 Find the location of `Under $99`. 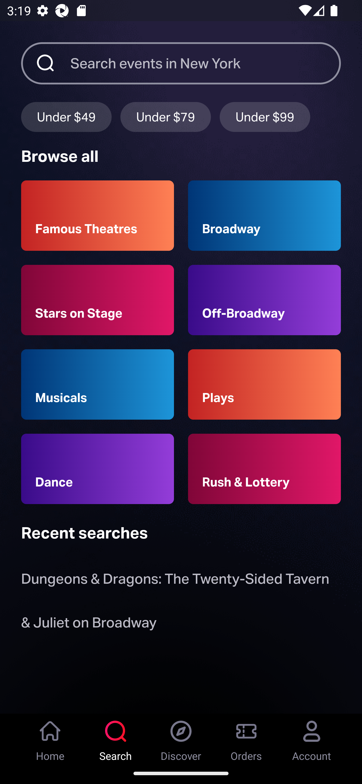

Under $99 is located at coordinates (265, 117).